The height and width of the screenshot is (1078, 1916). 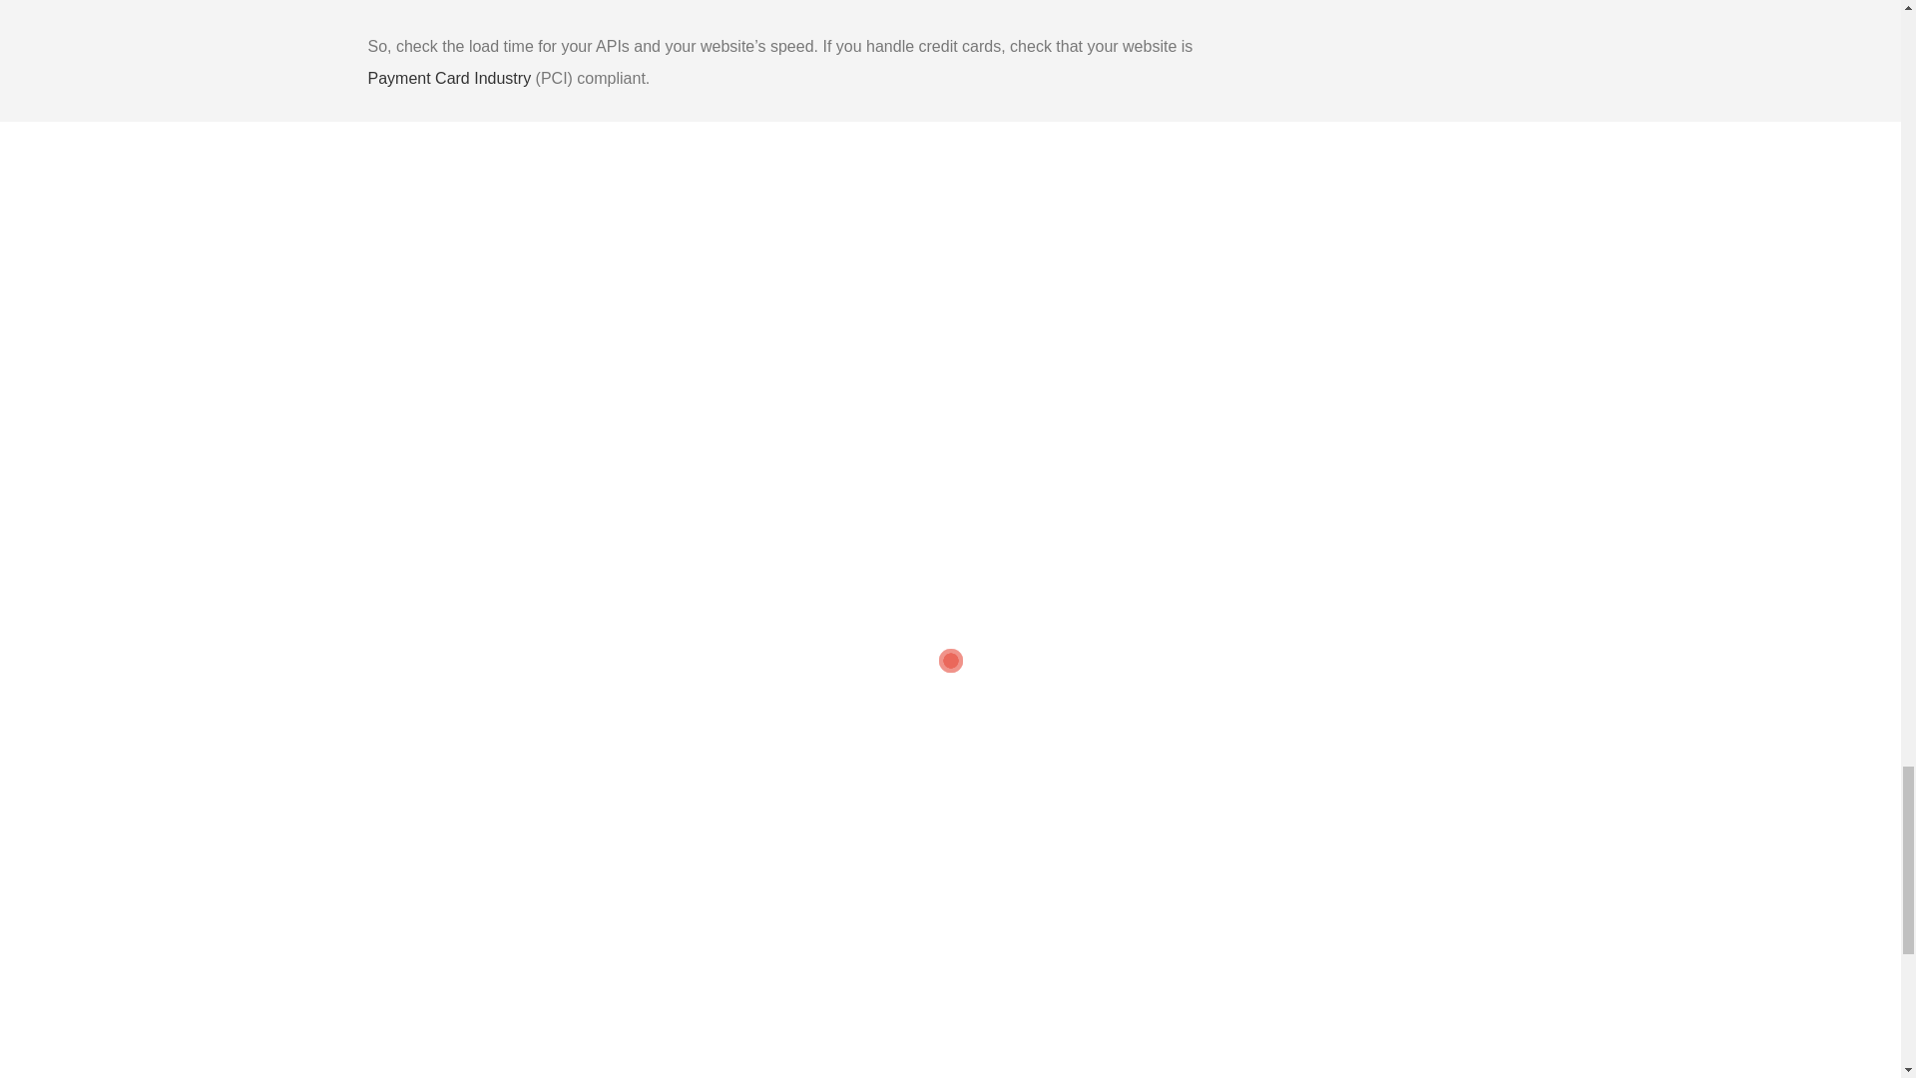 I want to click on Click here, so click(x=786, y=892).